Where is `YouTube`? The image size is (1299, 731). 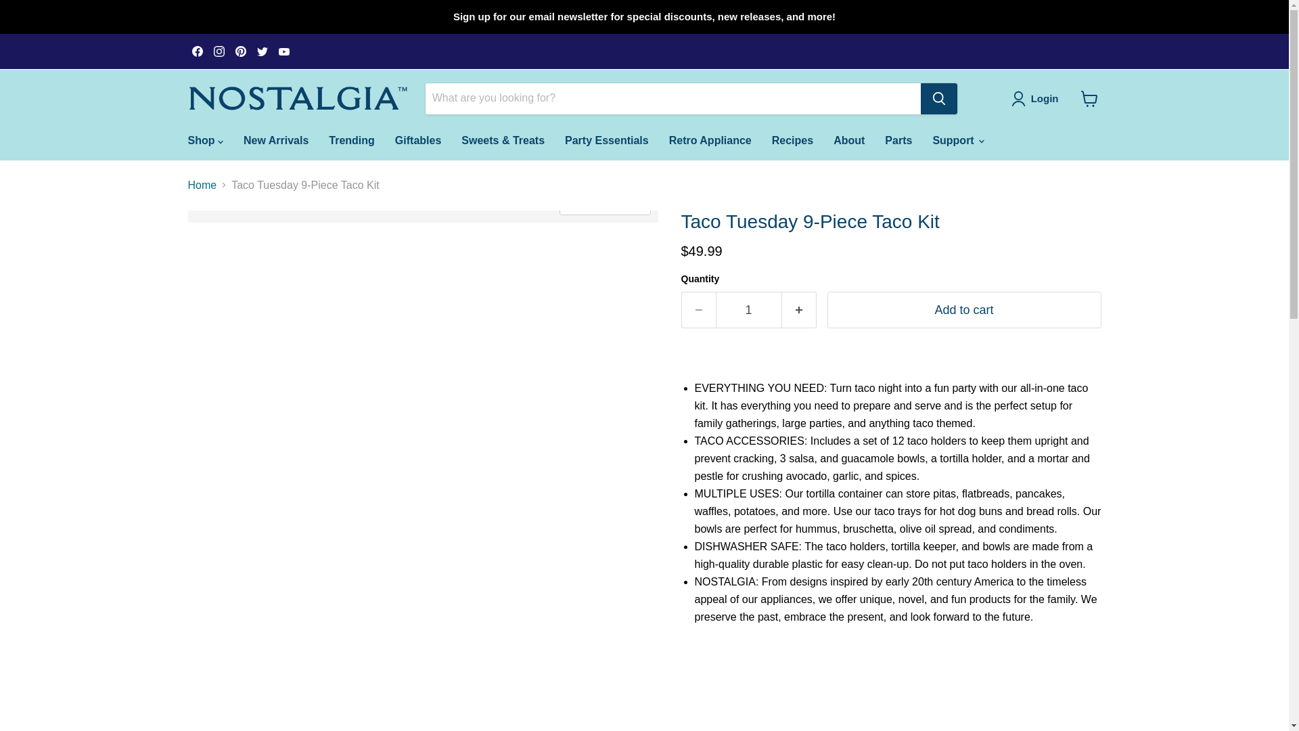 YouTube is located at coordinates (283, 51).